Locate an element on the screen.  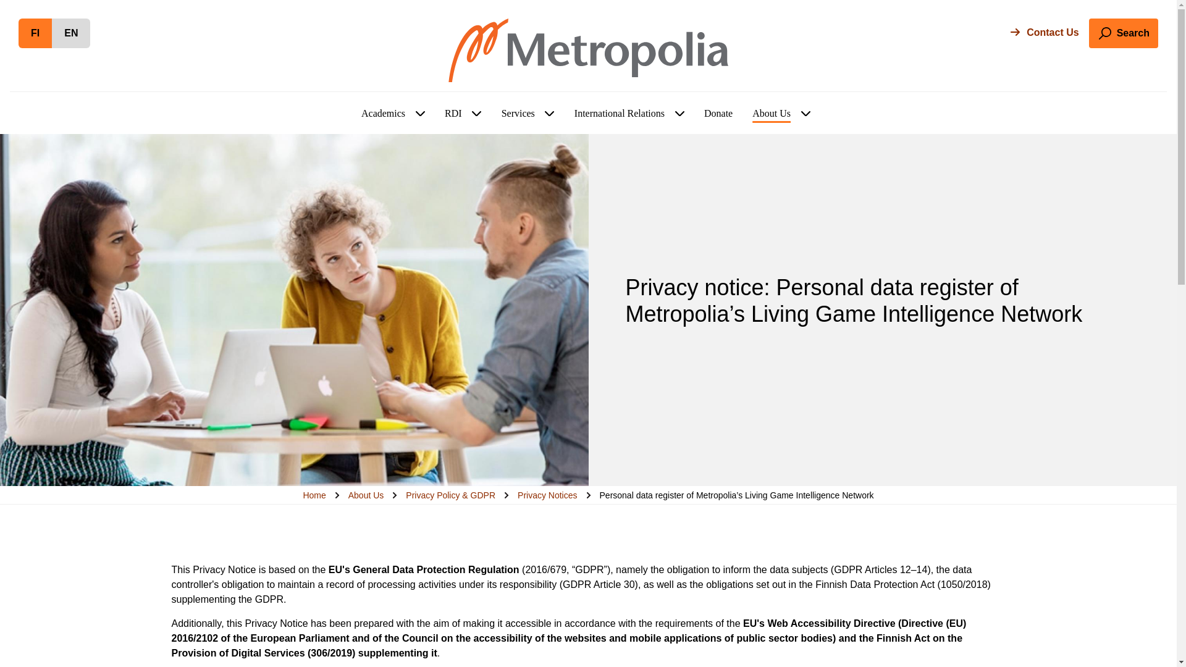
Services is located at coordinates (518, 114).